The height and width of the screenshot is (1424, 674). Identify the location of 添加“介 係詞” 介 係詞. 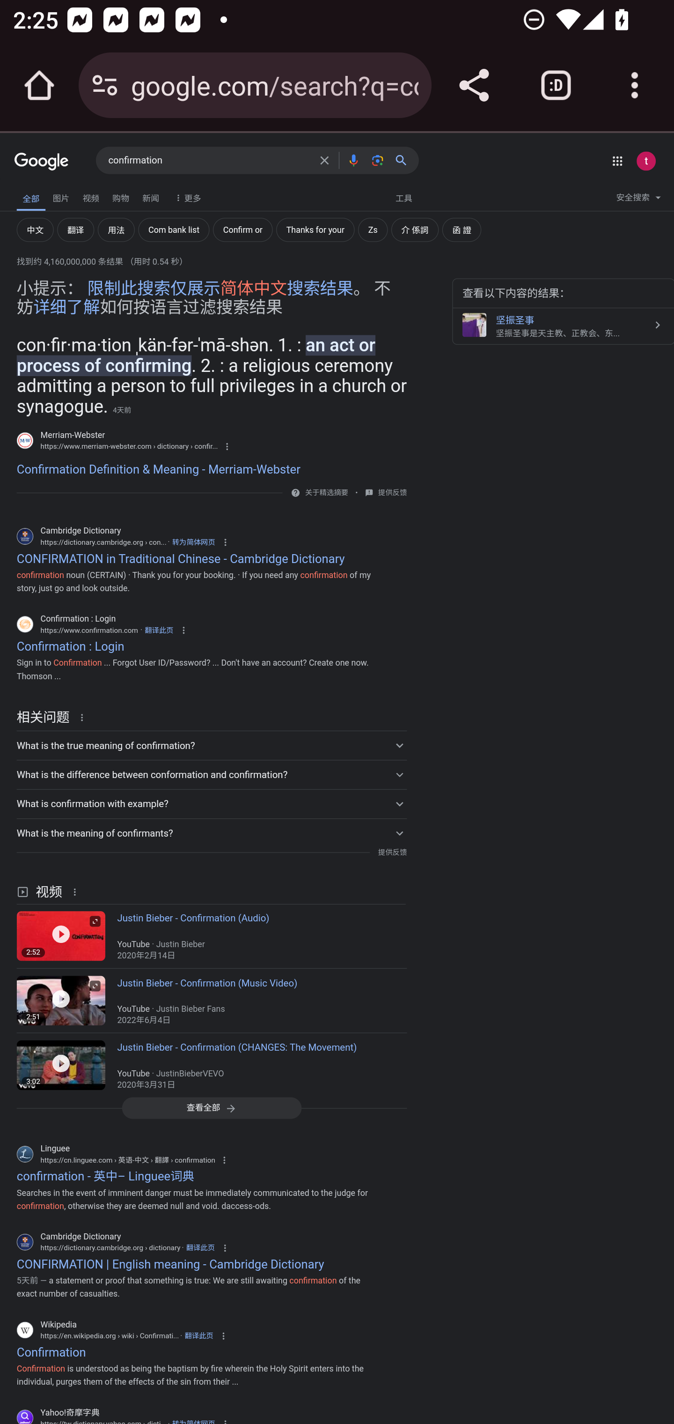
(414, 230).